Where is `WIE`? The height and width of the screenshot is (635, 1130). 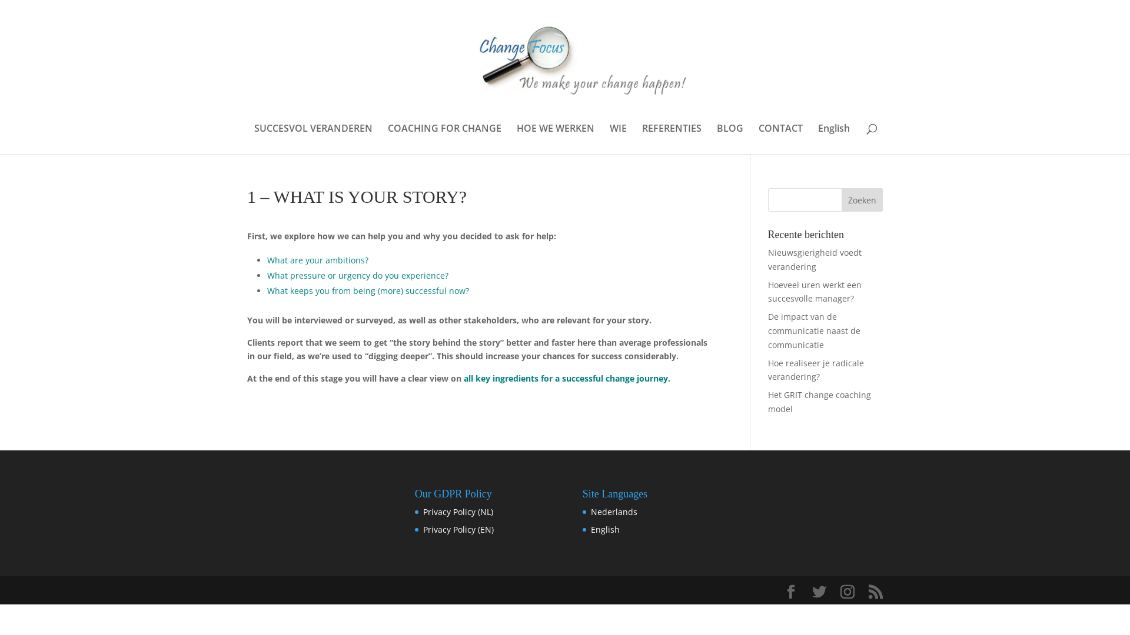 WIE is located at coordinates (618, 139).